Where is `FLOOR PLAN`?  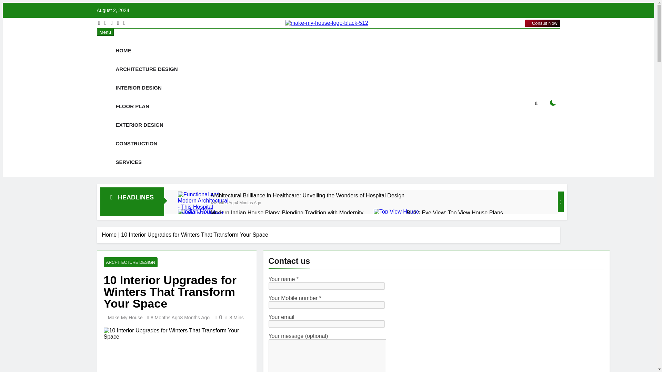 FLOOR PLAN is located at coordinates (132, 106).